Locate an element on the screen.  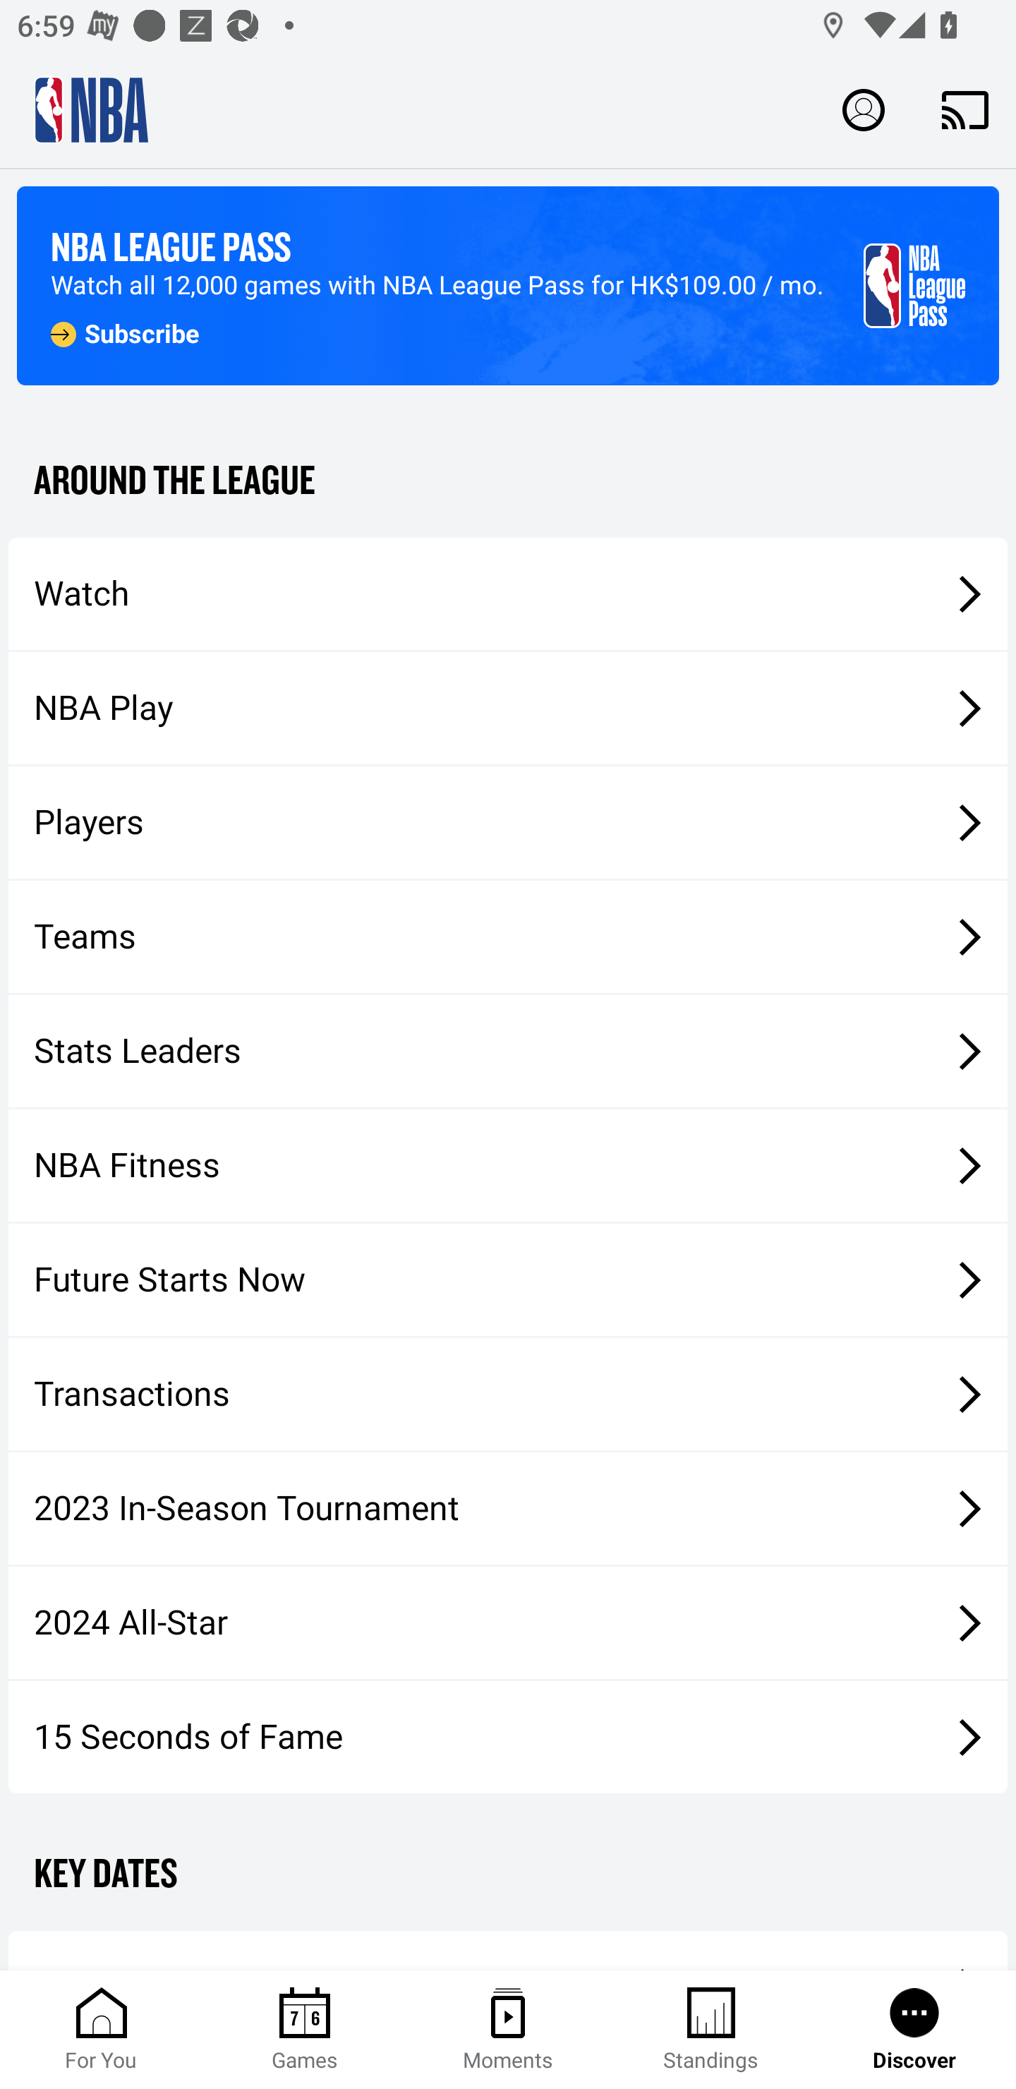
Watch is located at coordinates (508, 593).